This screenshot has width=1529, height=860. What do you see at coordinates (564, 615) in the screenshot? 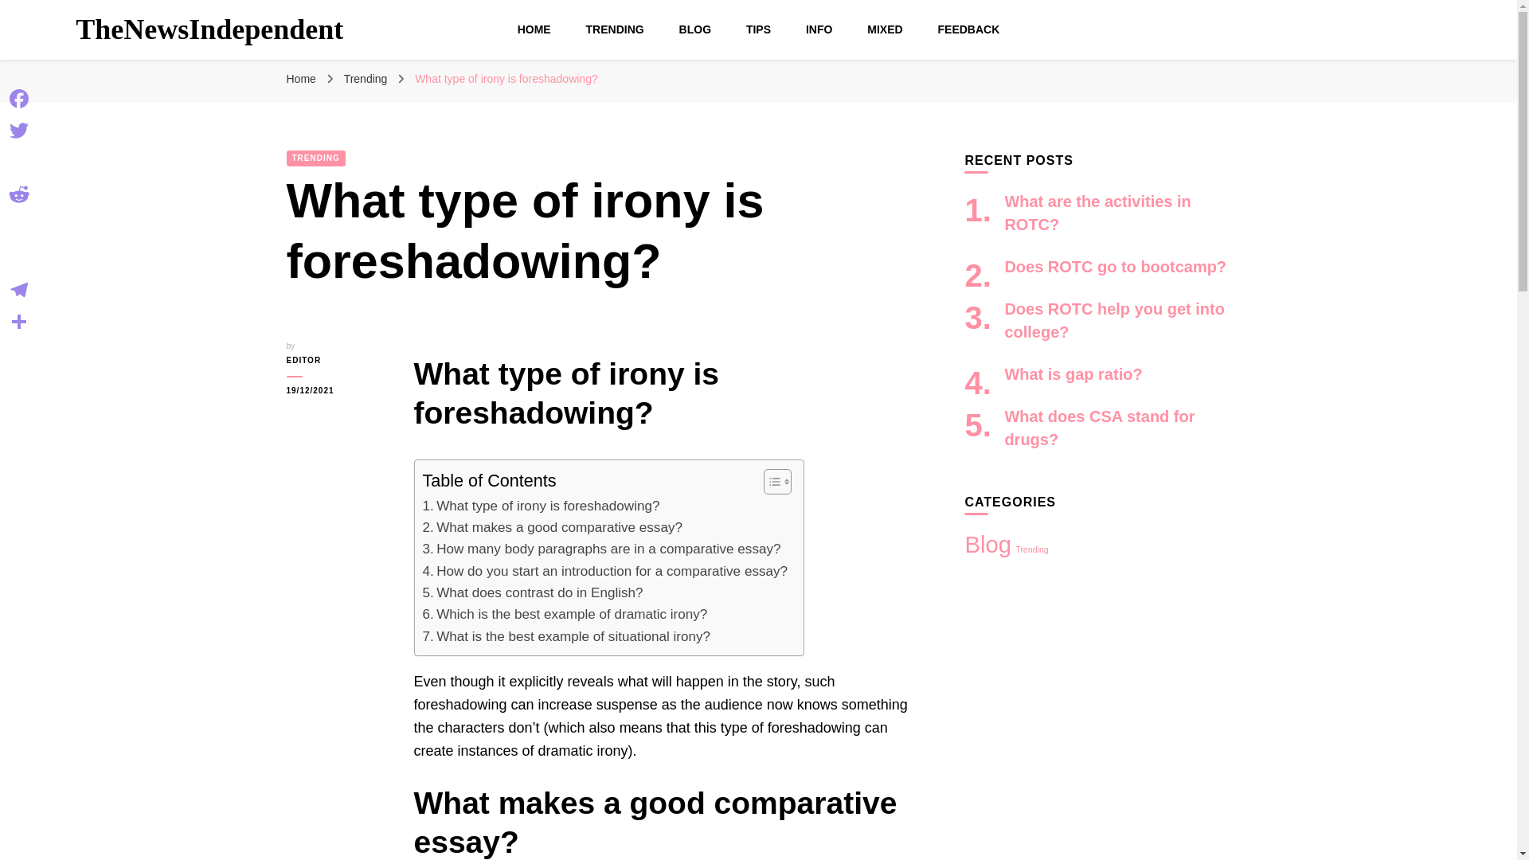
I see `Which is the best example of dramatic irony?` at bounding box center [564, 615].